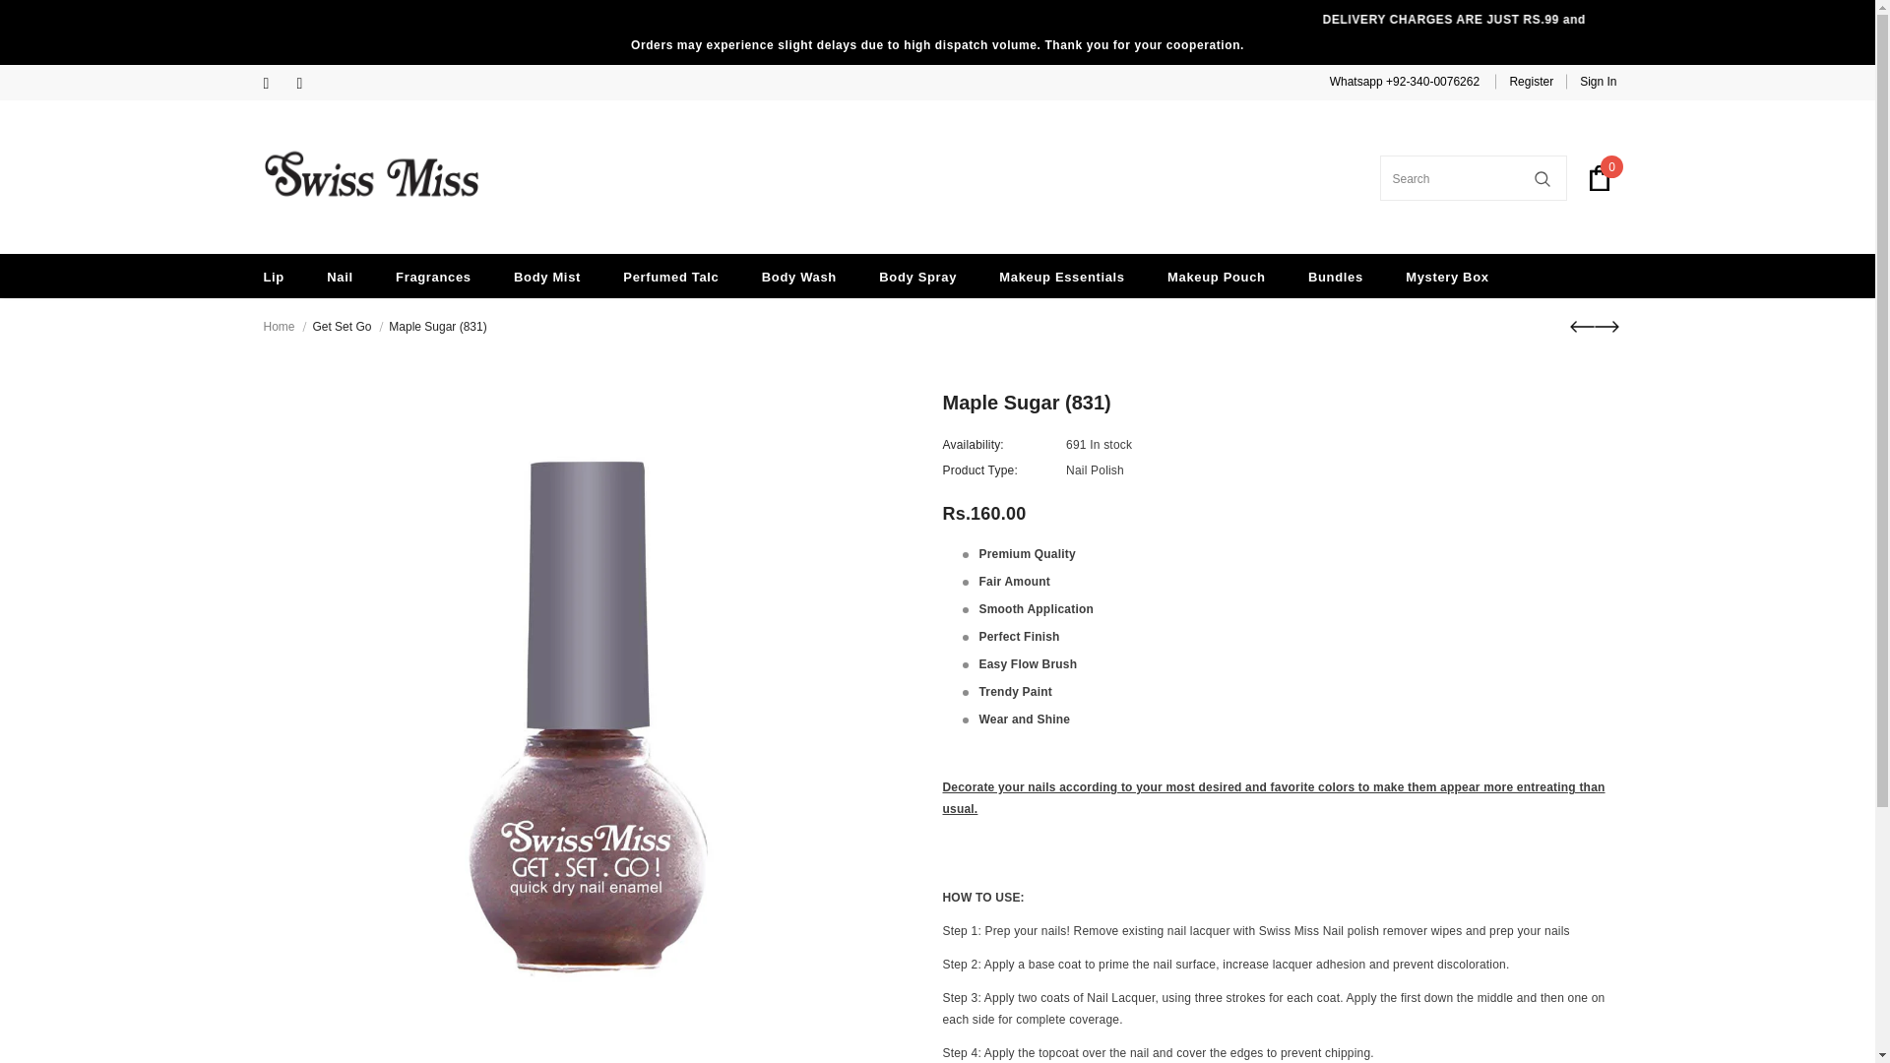 This screenshot has height=1063, width=1890. I want to click on Home, so click(280, 327).